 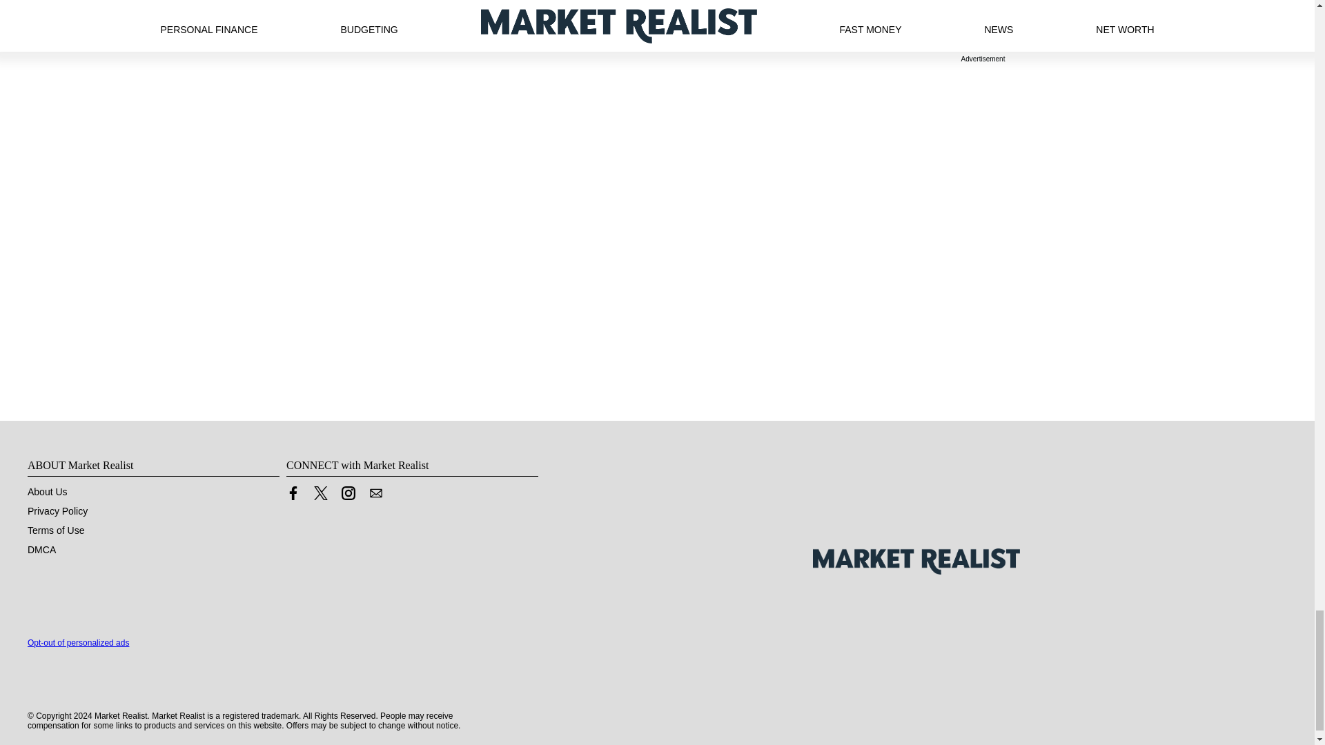 What do you see at coordinates (293, 493) in the screenshot?
I see `Link to Facebook` at bounding box center [293, 493].